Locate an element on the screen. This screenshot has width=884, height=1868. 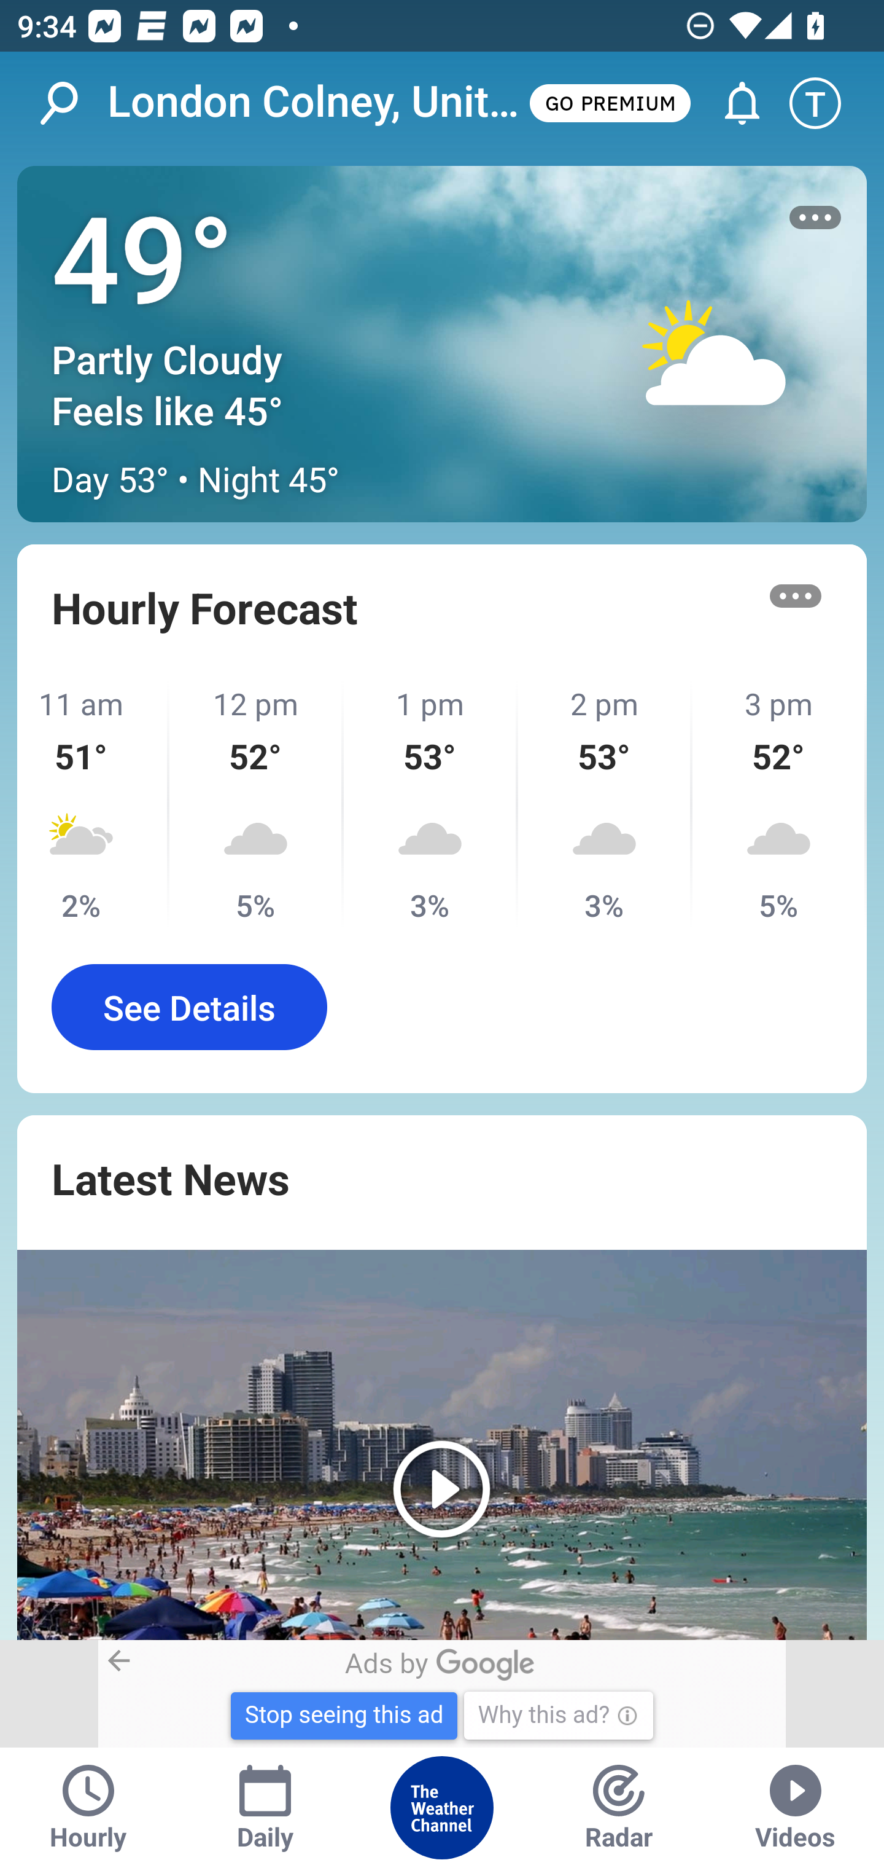
11 am 51° 2% is located at coordinates (93, 804).